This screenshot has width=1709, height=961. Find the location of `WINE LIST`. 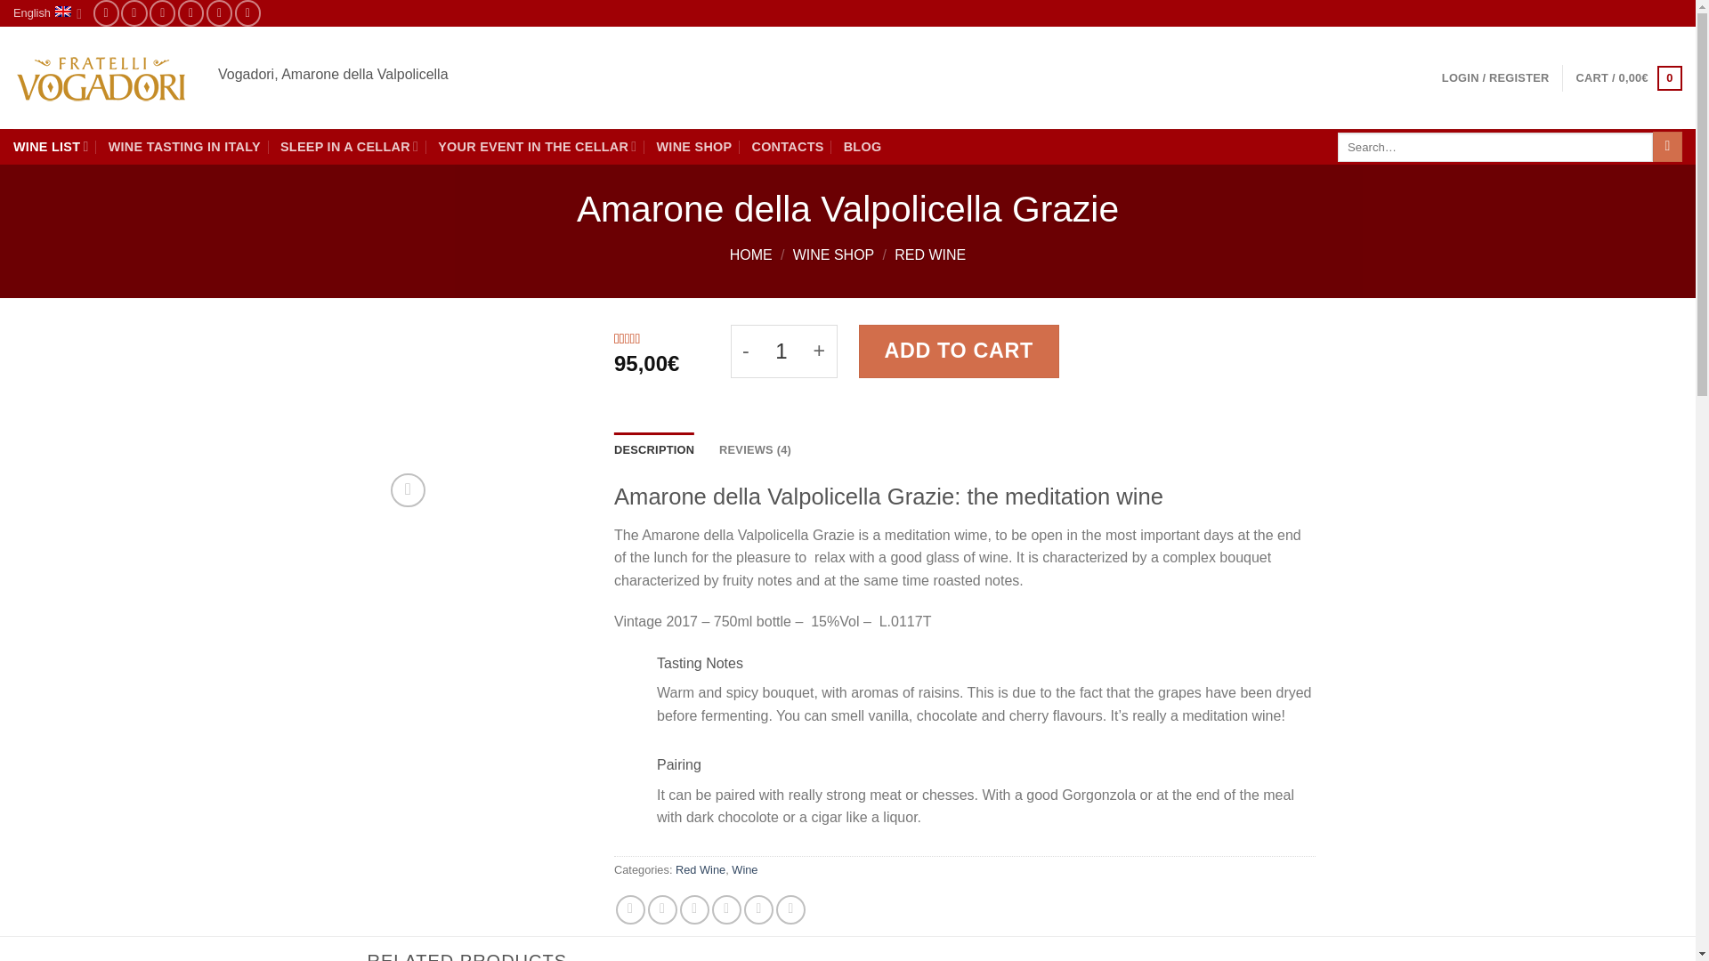

WINE LIST is located at coordinates (51, 146).